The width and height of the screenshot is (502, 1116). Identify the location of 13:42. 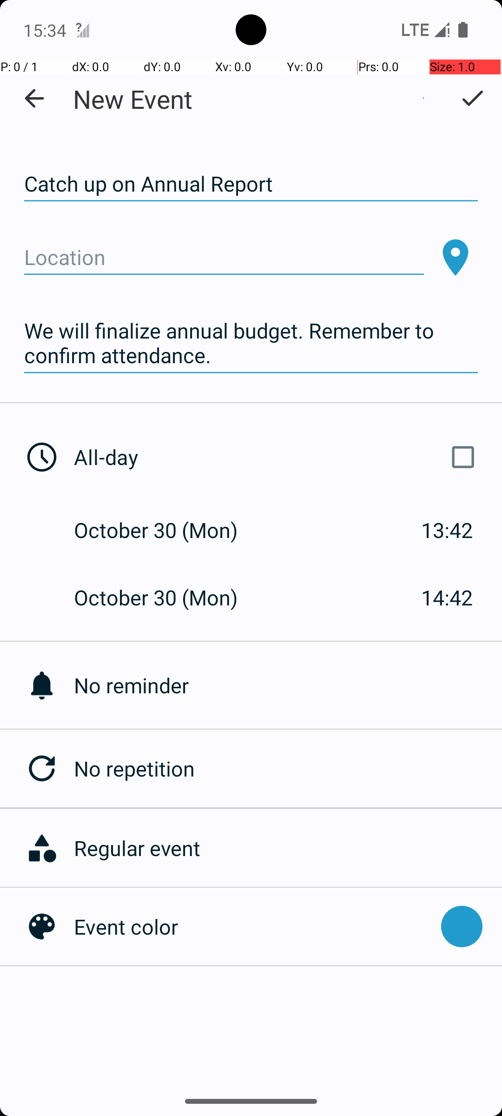
(447, 530).